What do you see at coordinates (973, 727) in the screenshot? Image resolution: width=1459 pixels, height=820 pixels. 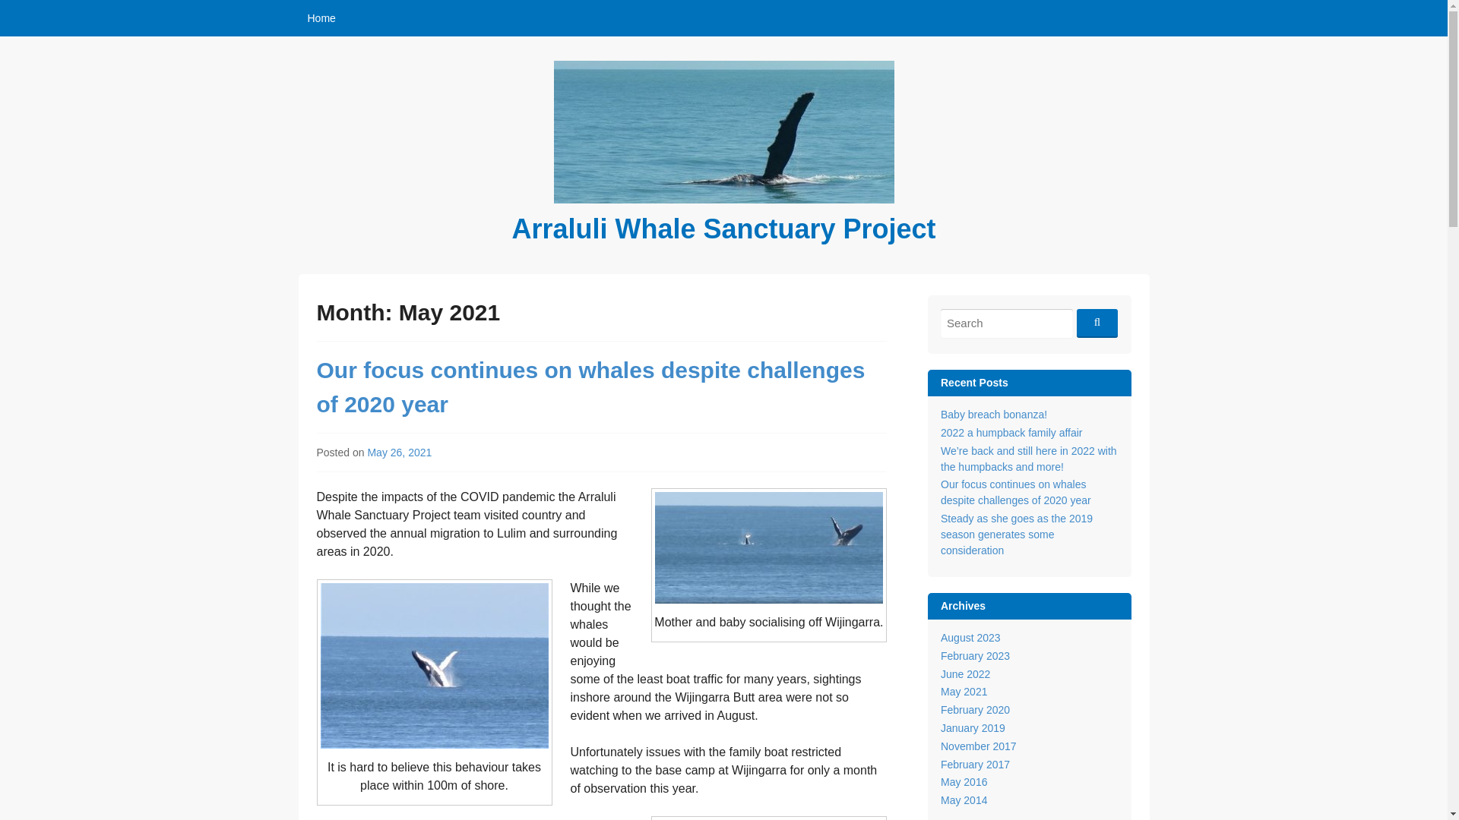 I see `January 2019` at bounding box center [973, 727].